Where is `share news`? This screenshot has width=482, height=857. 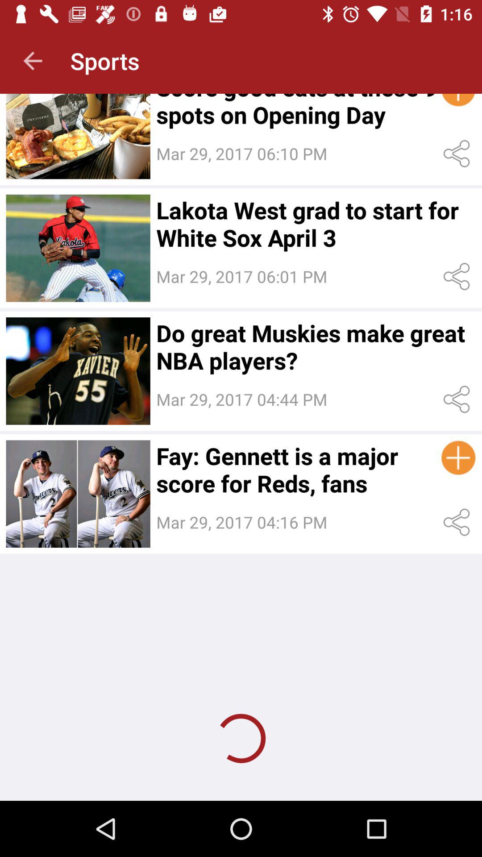
share news is located at coordinates (458, 154).